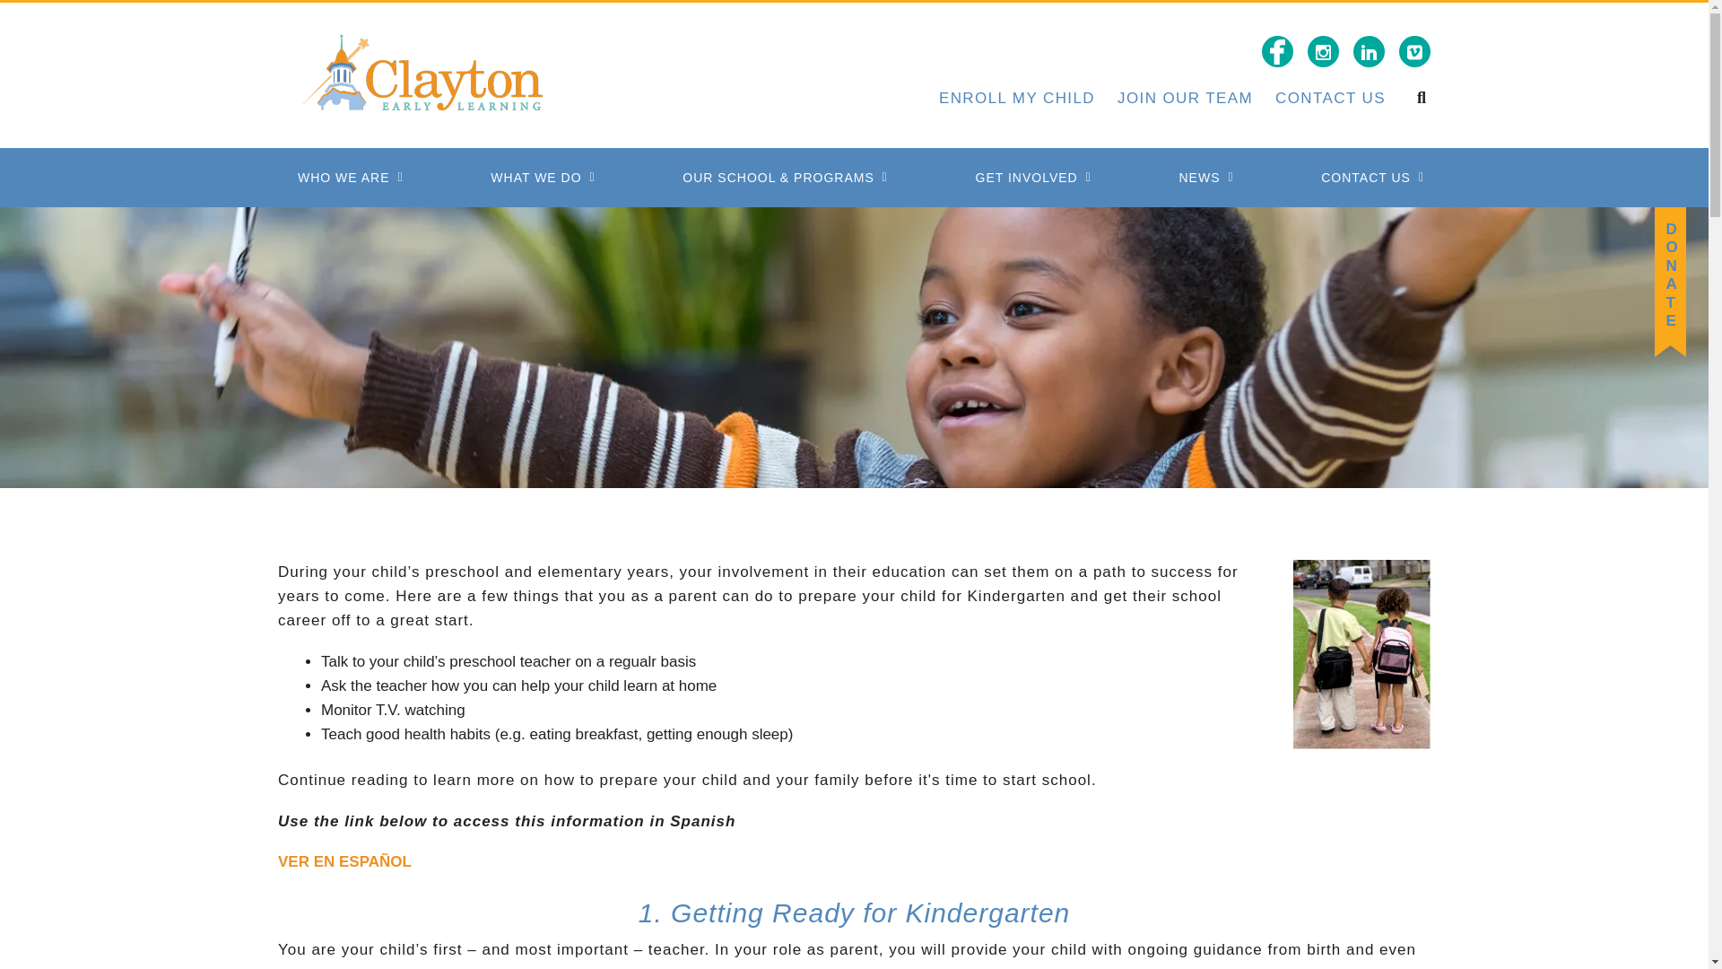  What do you see at coordinates (1331, 98) in the screenshot?
I see `CONTACT US` at bounding box center [1331, 98].